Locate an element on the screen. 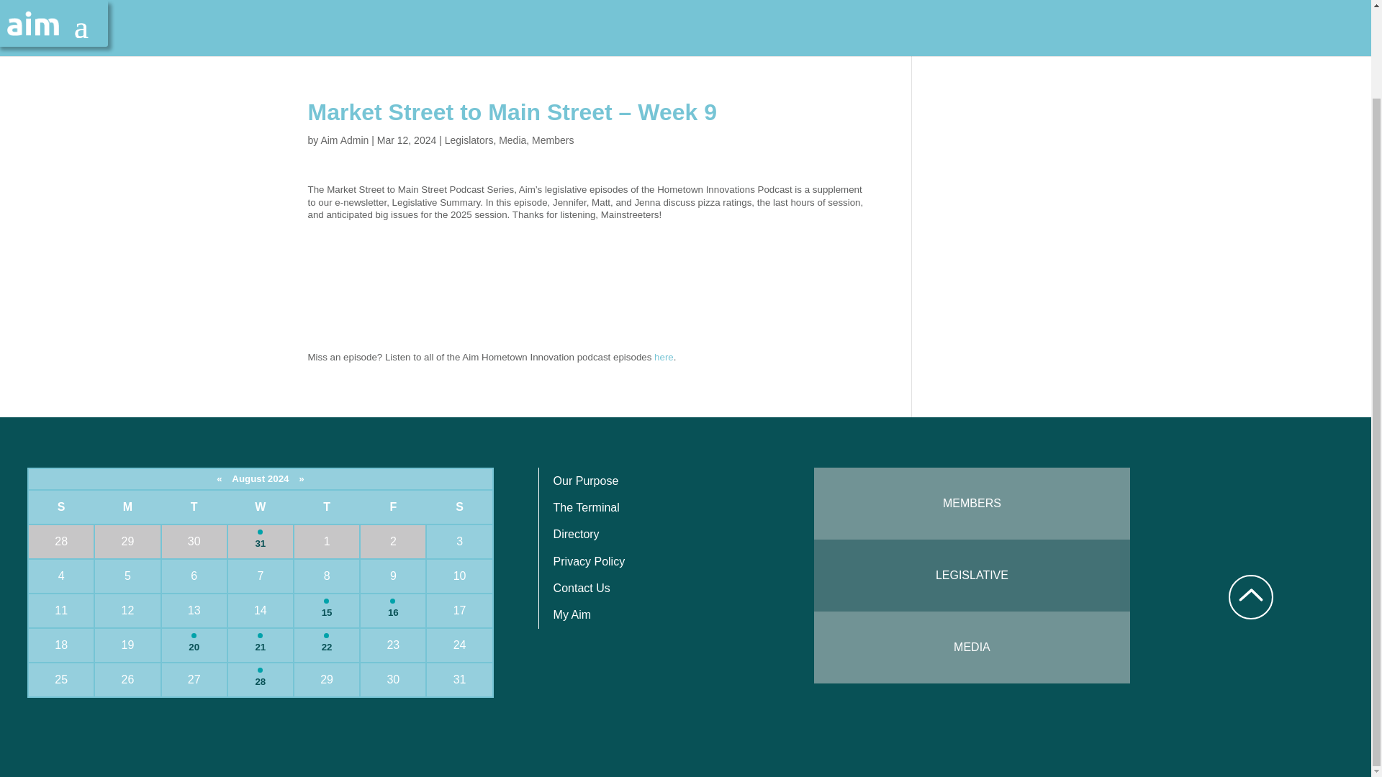 The image size is (1382, 777). Posts by Aim Admin is located at coordinates (344, 140).